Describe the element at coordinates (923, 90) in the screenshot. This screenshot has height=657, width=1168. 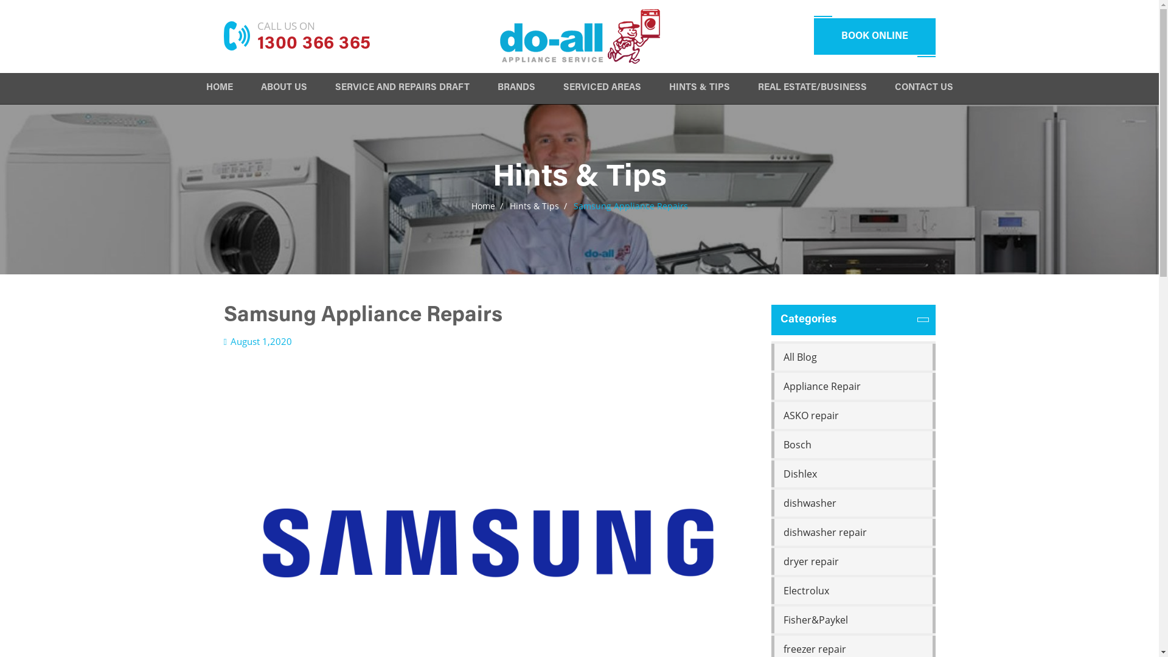
I see `CONTACT US` at that location.